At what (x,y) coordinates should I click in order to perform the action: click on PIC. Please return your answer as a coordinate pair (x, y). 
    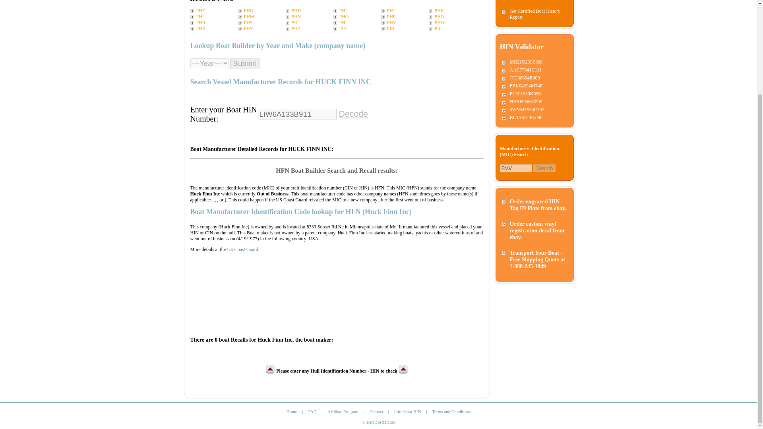
    Looking at the image, I should click on (452, 29).